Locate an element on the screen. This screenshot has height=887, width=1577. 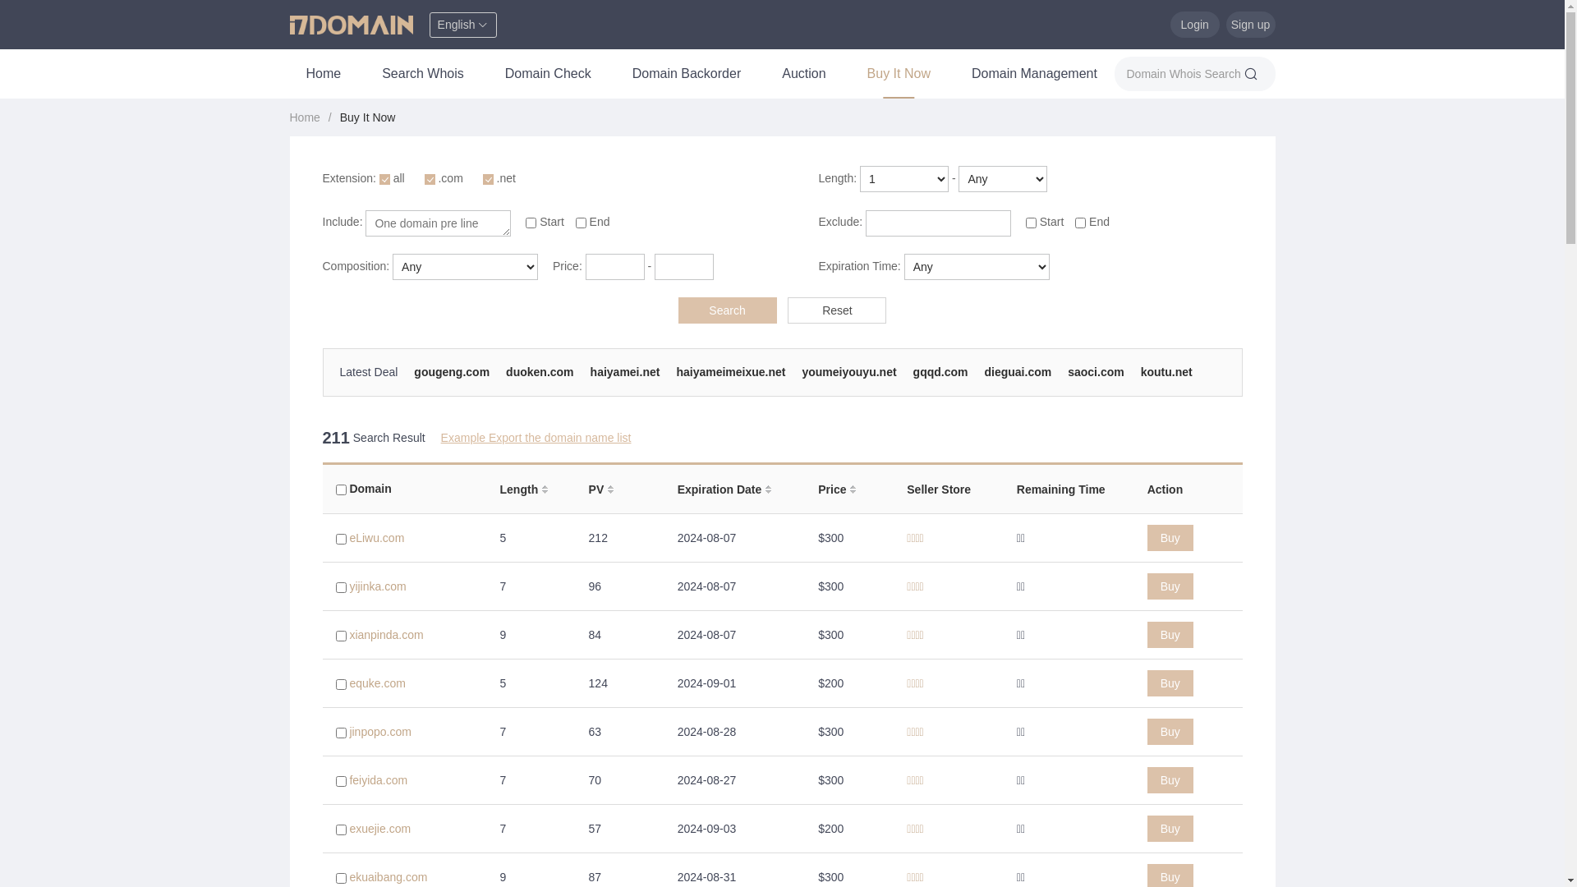
yijinka.com is located at coordinates (377, 586).